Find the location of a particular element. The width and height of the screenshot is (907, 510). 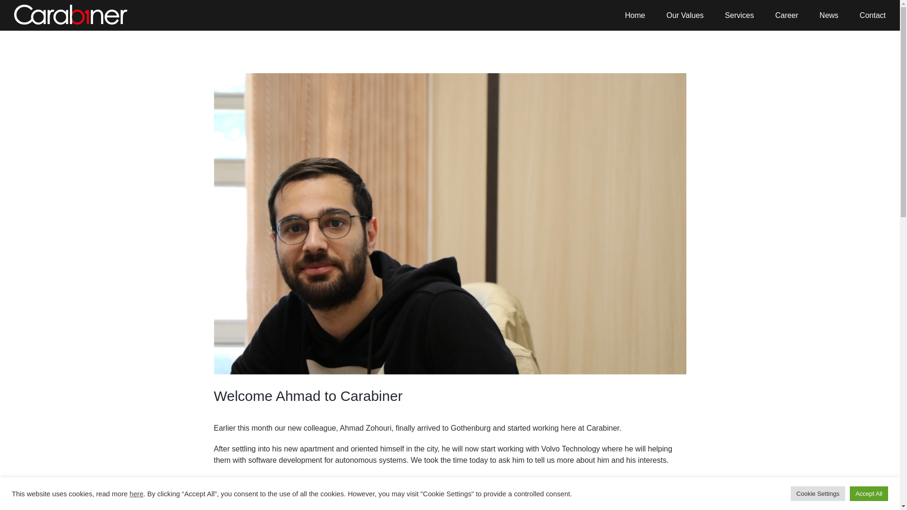

Services is located at coordinates (739, 15).